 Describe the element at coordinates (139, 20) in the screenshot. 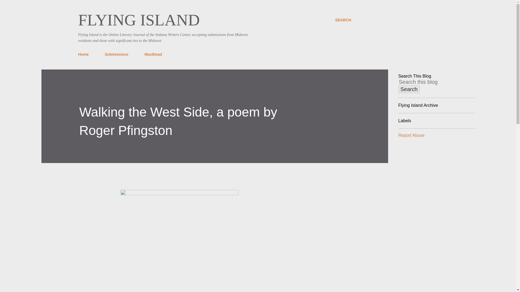

I see `FLYING ISLAND` at that location.